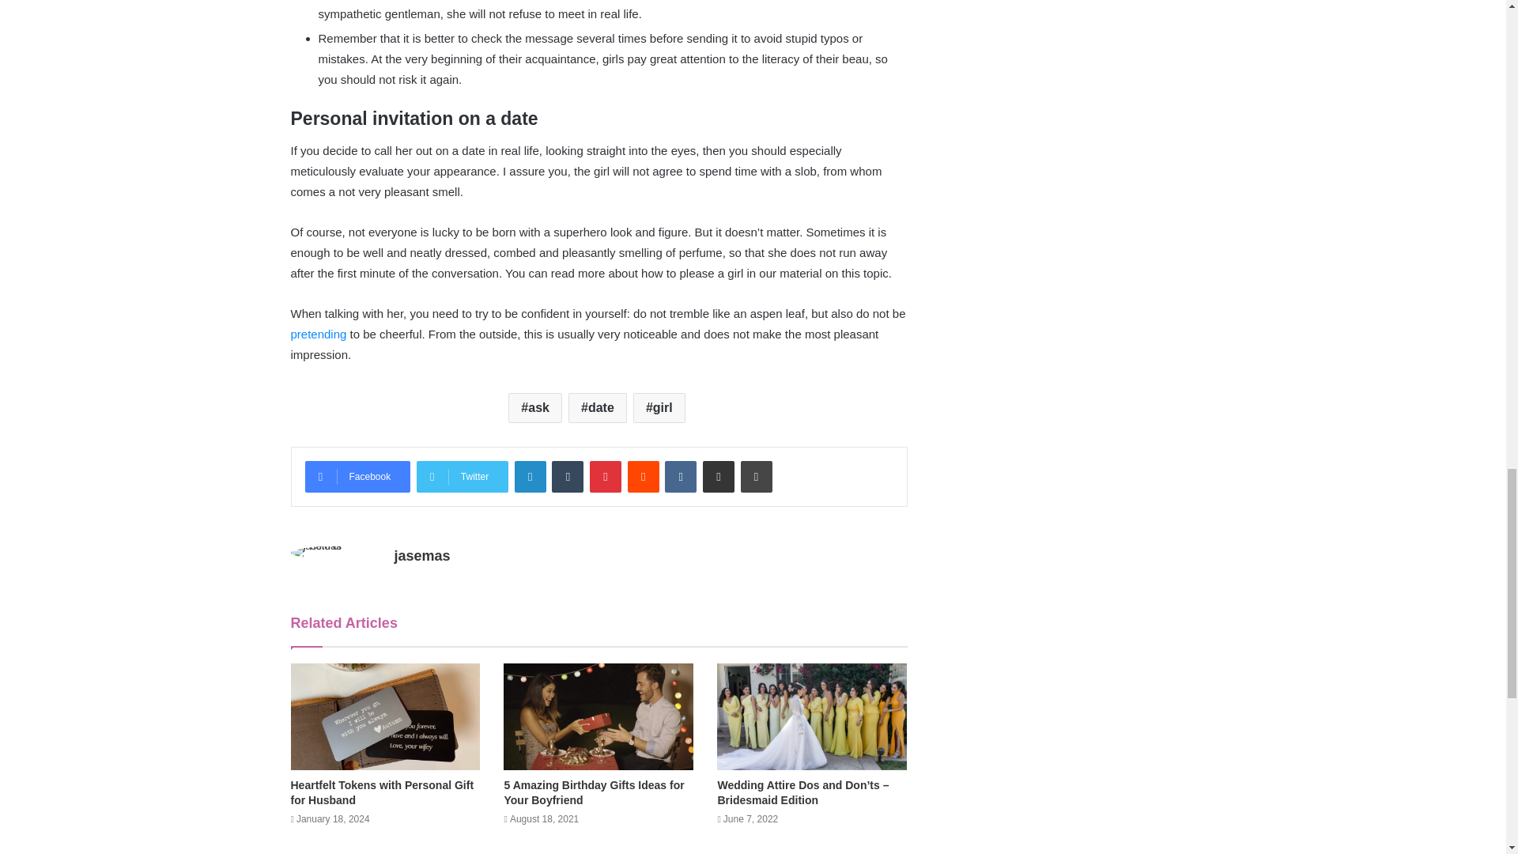  Describe the element at coordinates (756, 477) in the screenshot. I see `Print` at that location.